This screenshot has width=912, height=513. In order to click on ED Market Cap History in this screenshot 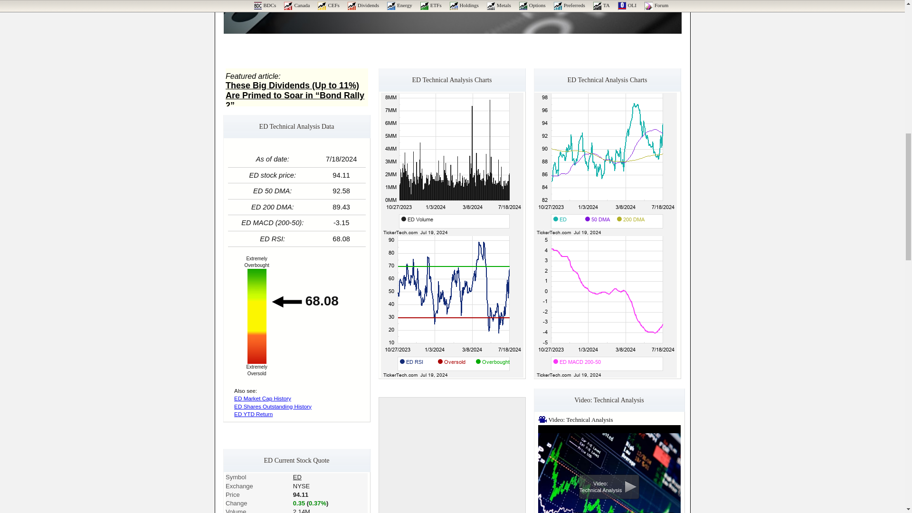, I will do `click(262, 398)`.